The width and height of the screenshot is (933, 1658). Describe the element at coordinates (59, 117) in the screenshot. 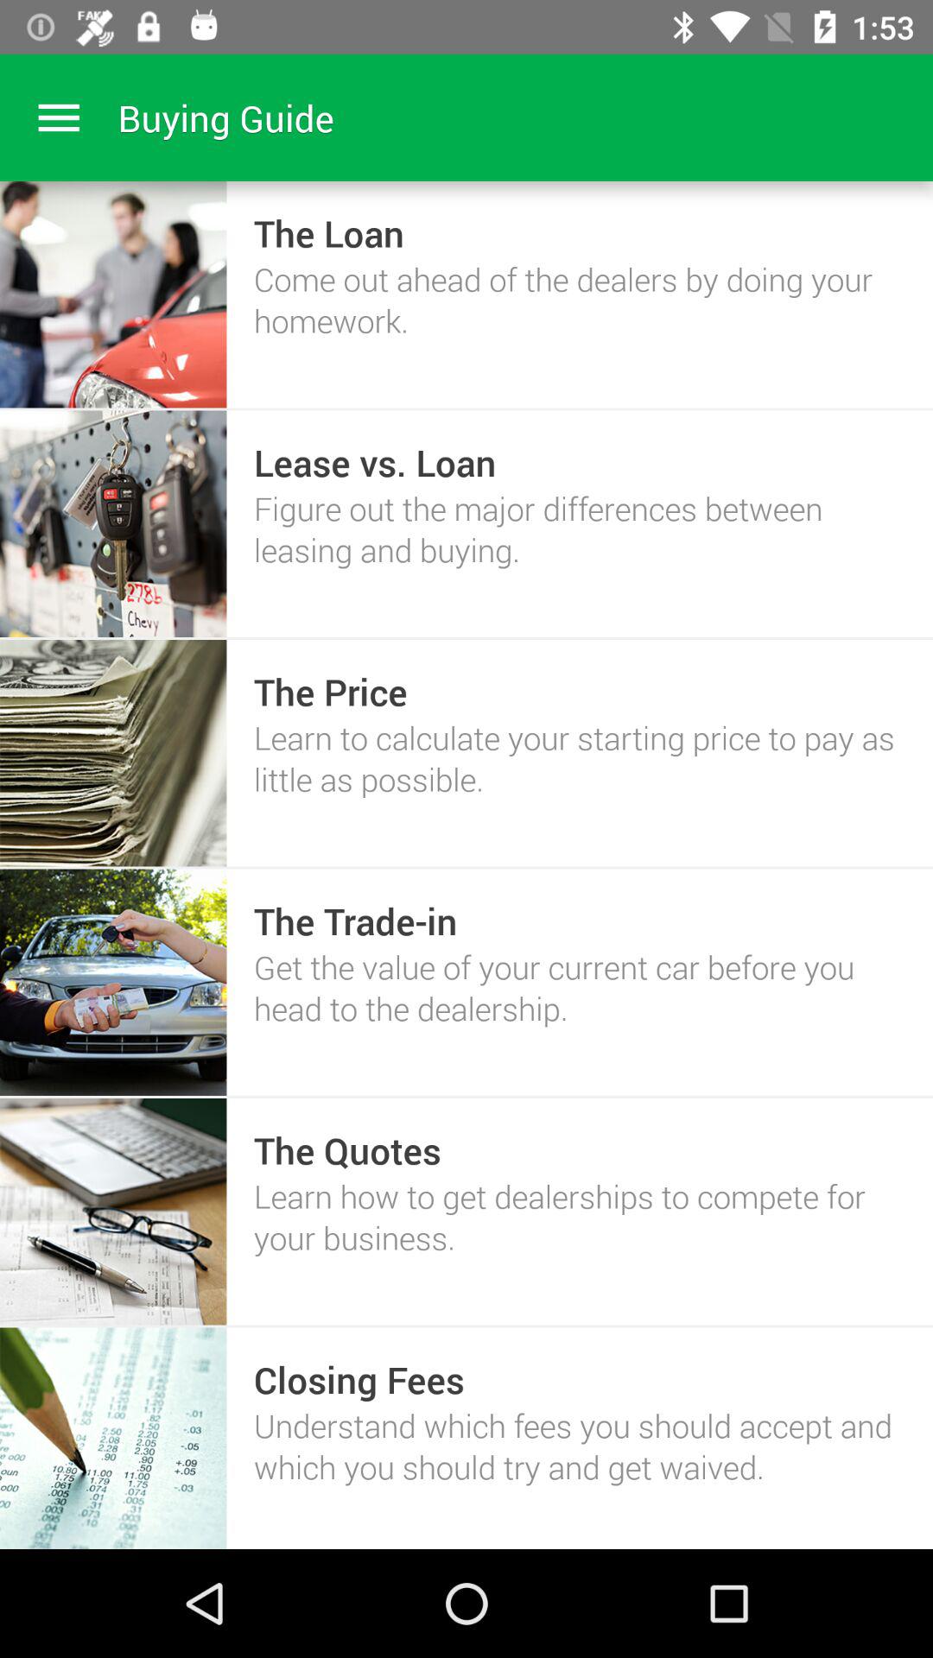

I see `menu` at that location.